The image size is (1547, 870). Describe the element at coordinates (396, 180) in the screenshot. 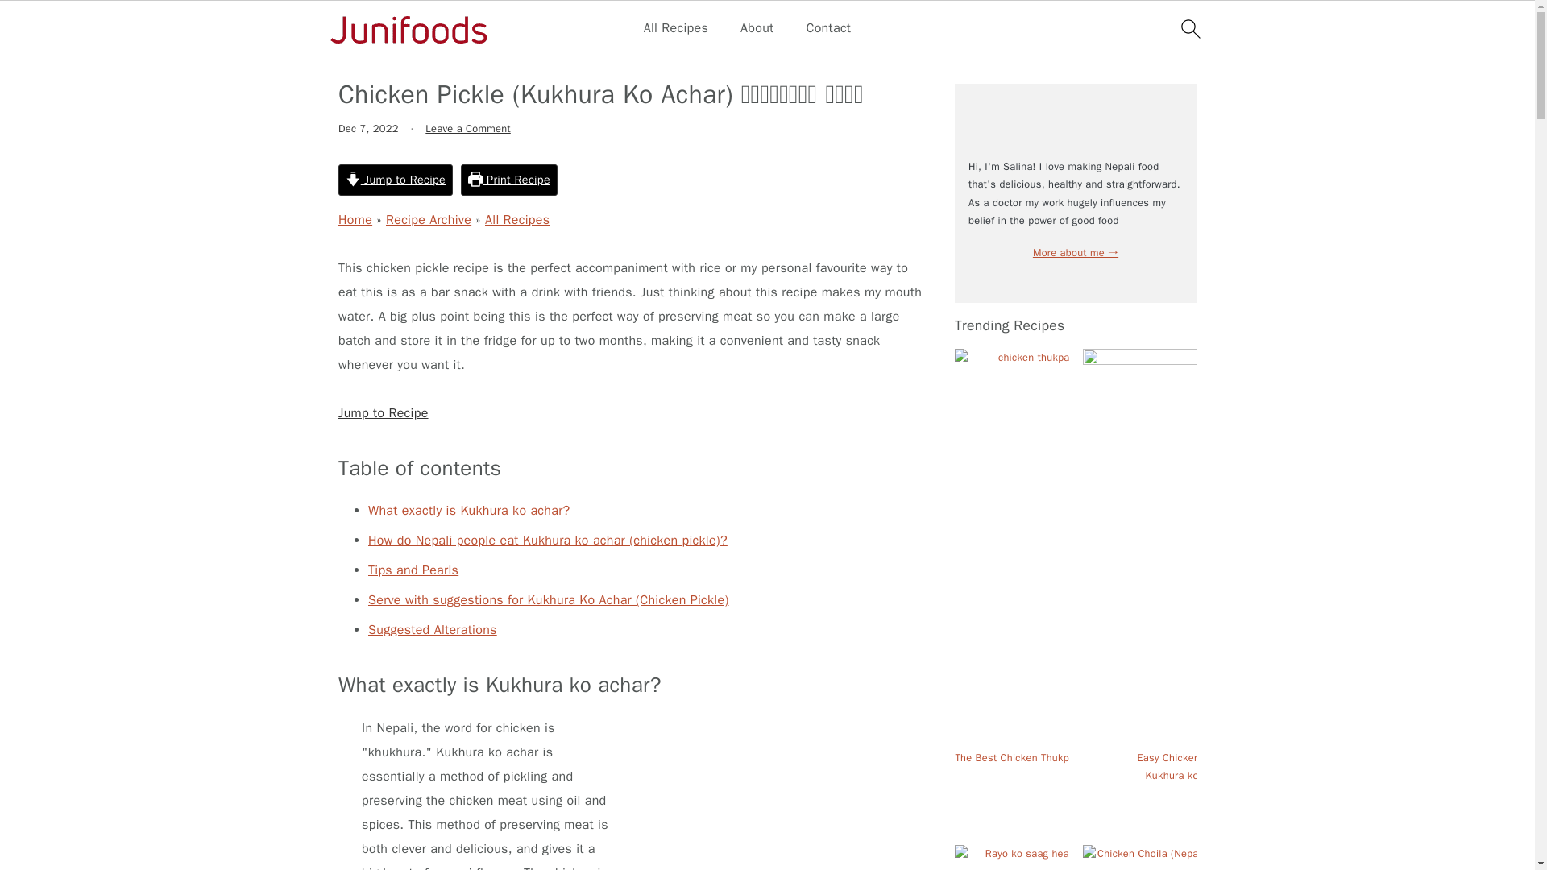

I see `Jump to Recipe` at that location.